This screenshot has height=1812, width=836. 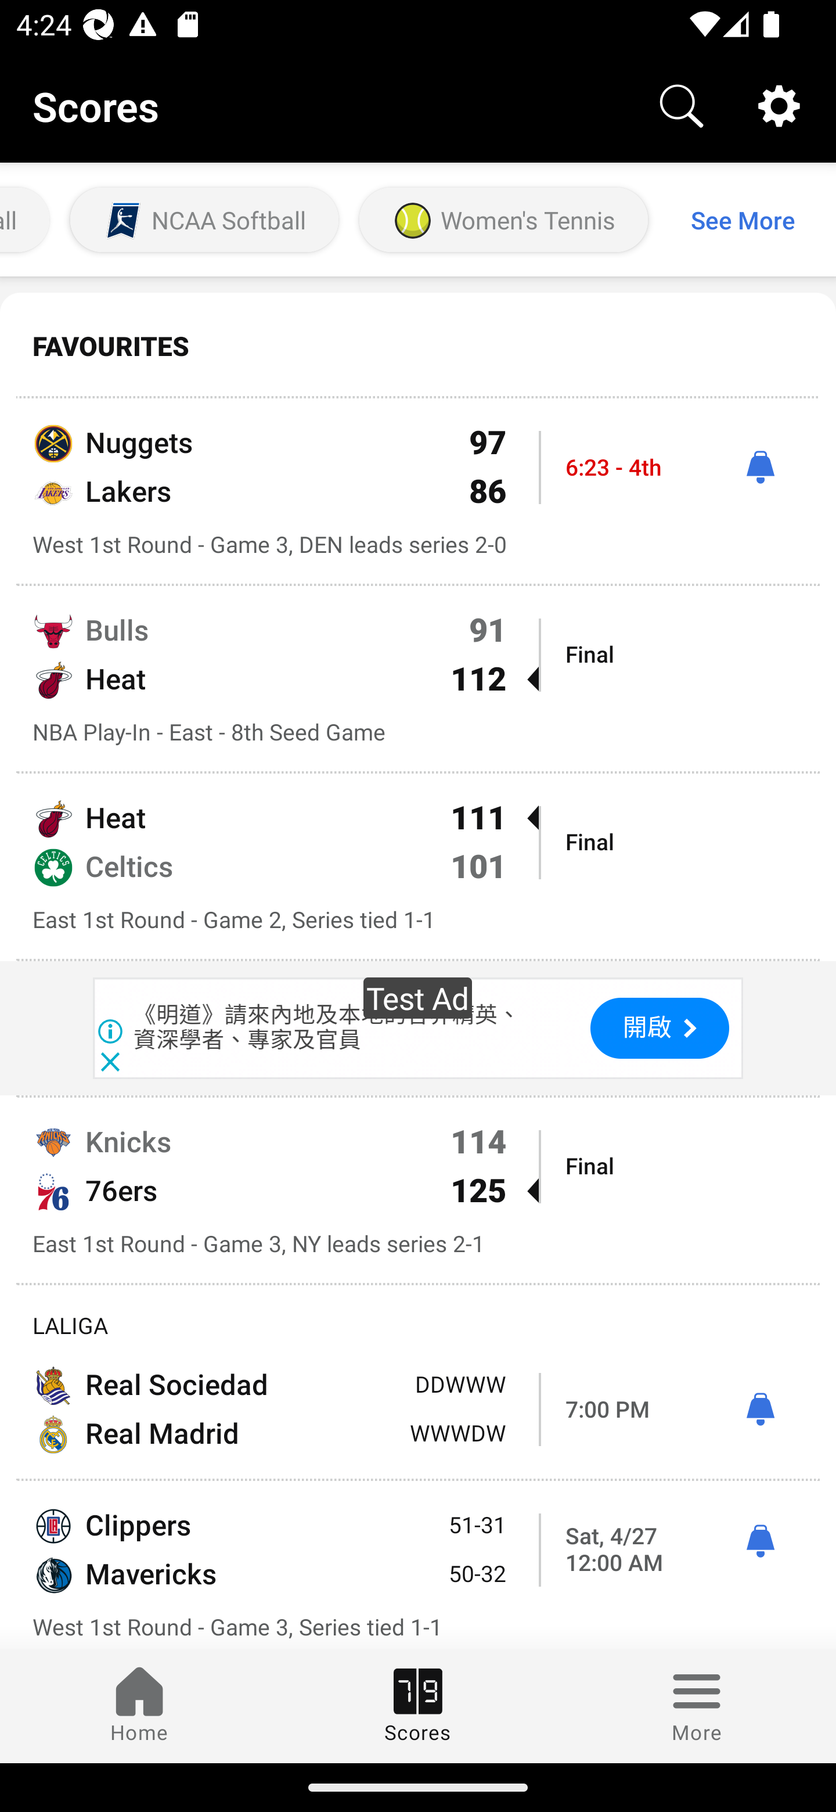 I want to click on NCAA Softball, so click(x=204, y=220).